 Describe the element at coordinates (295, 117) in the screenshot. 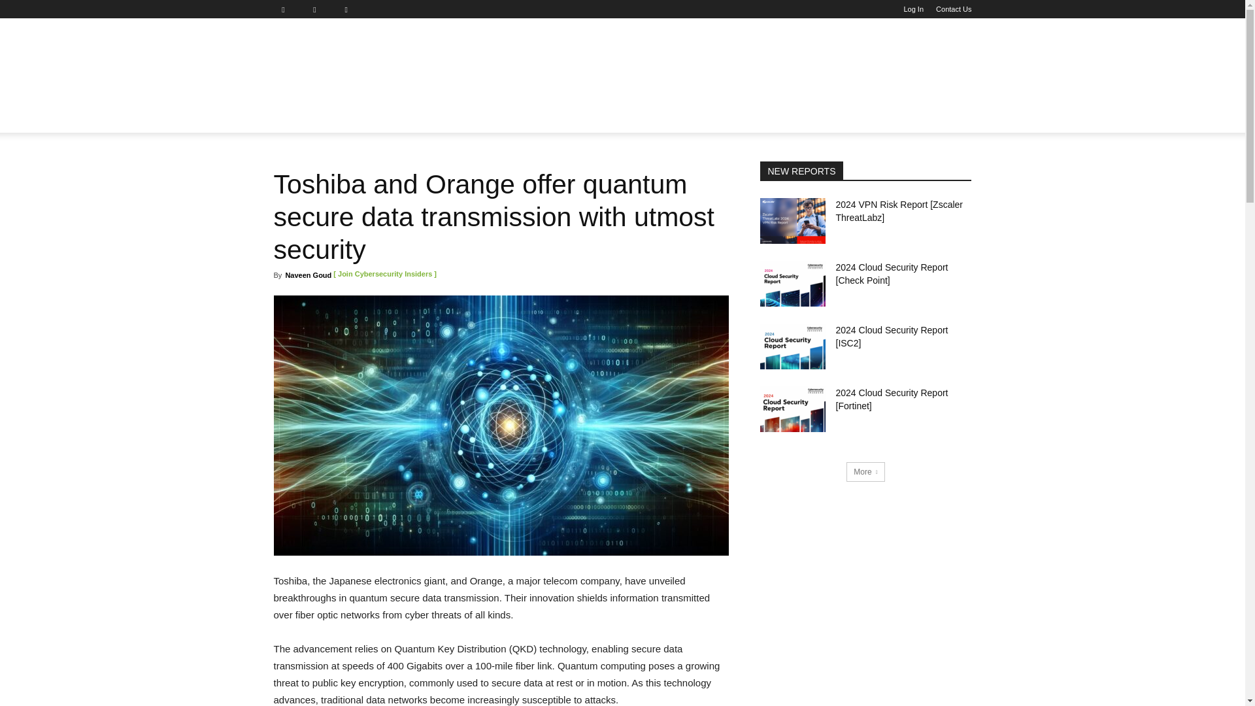

I see `NEWS` at that location.